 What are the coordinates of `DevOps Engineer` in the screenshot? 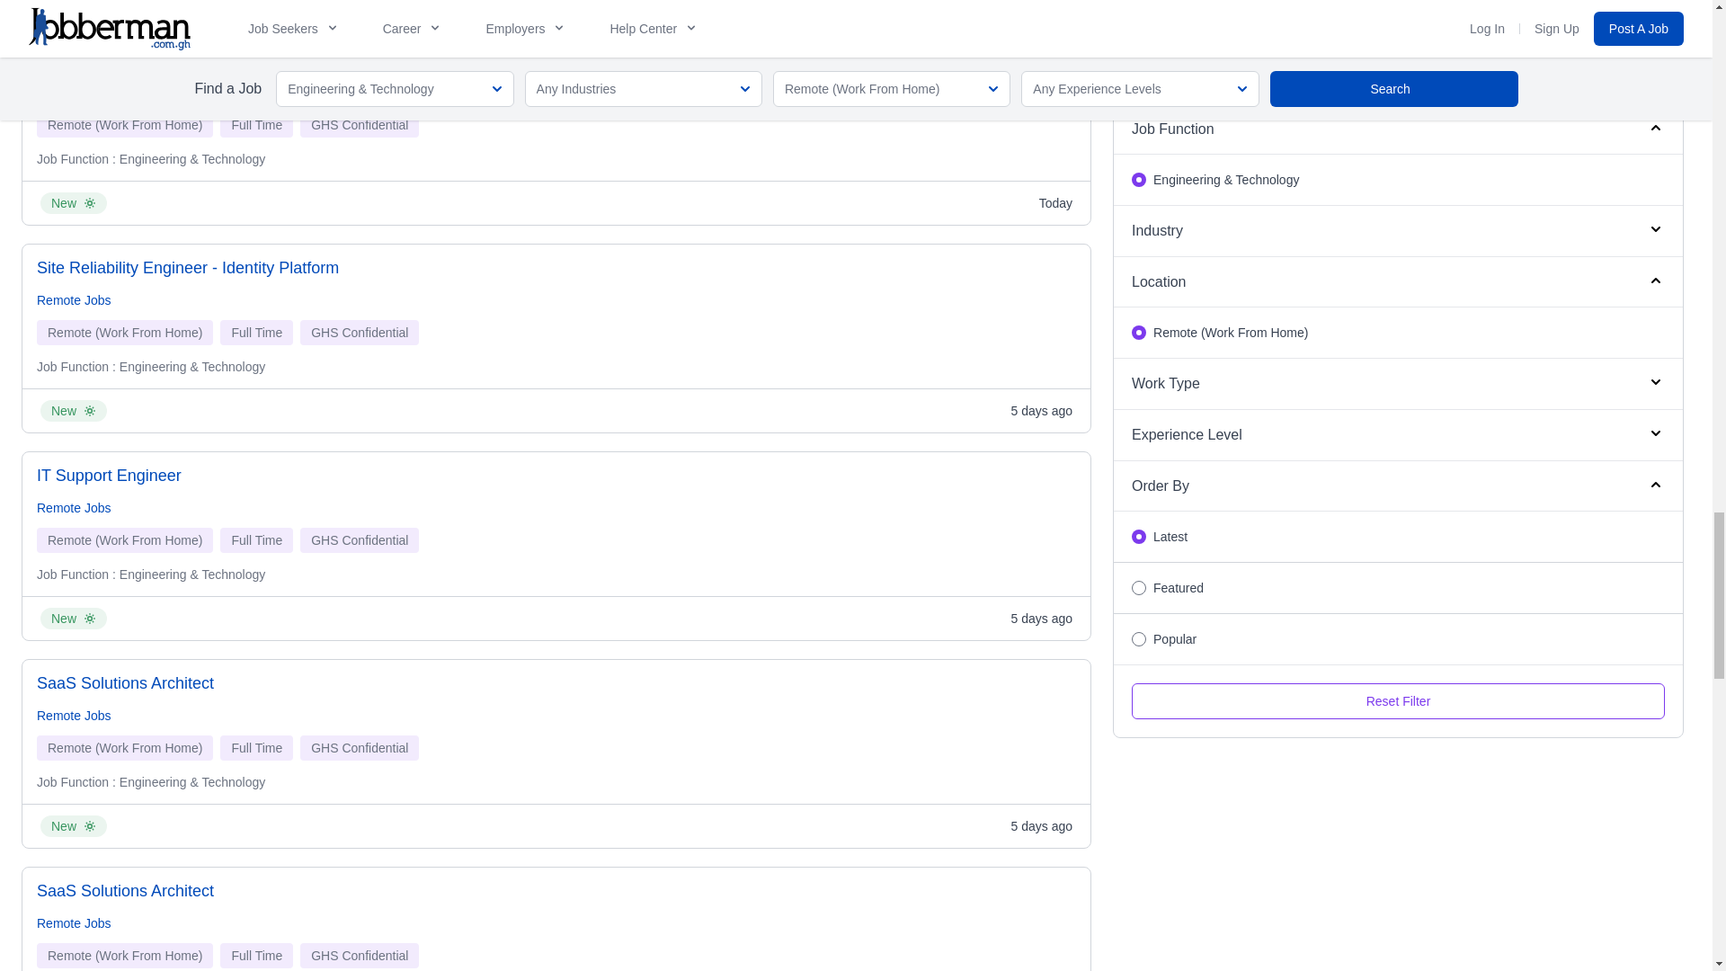 It's located at (100, 59).